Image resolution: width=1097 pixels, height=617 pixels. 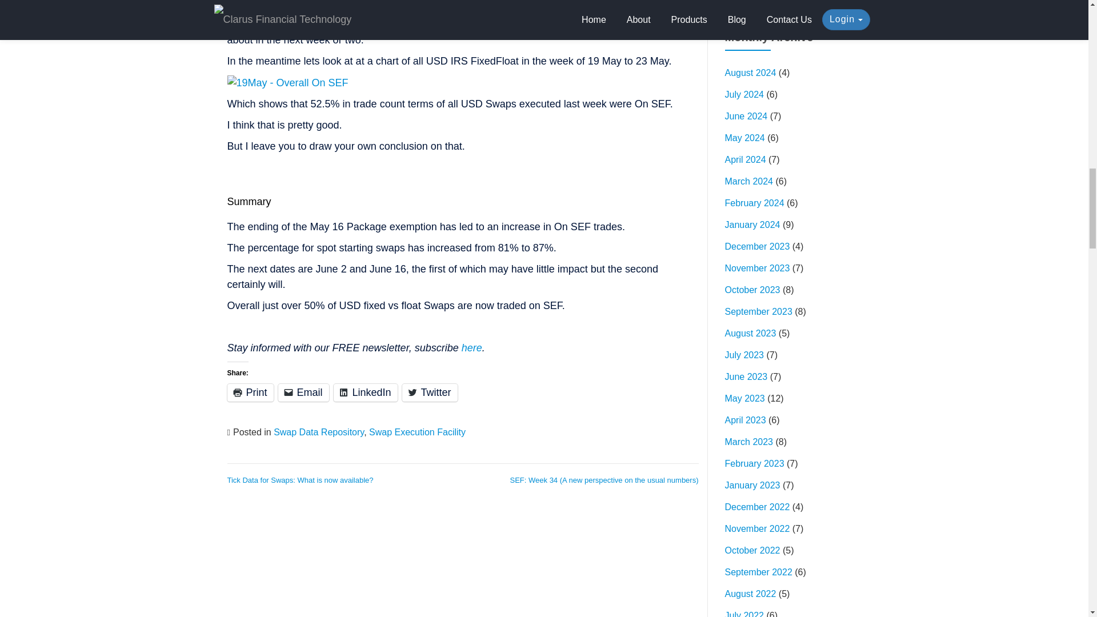 I want to click on SDRView Professional,, so click(x=547, y=24).